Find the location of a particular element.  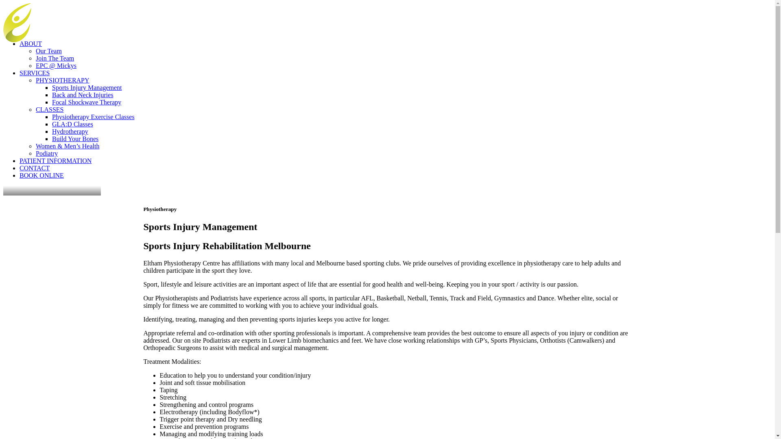

PHYSIOTHERAPY is located at coordinates (63, 80).